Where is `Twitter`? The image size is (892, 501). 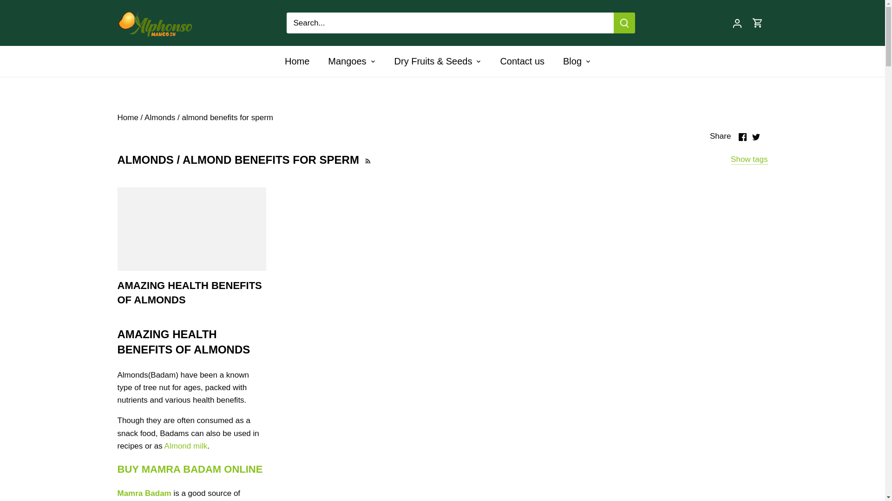 Twitter is located at coordinates (755, 137).